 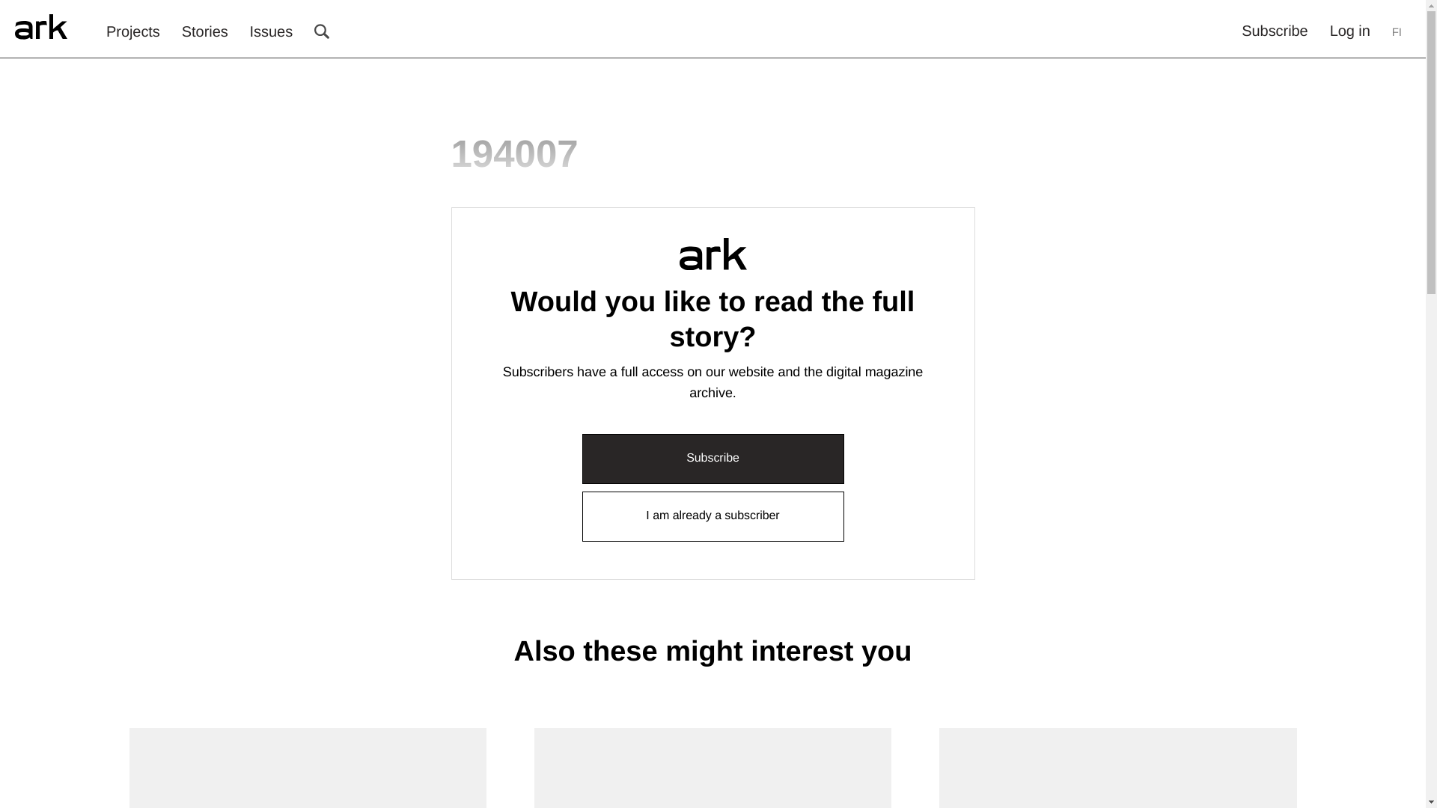 I want to click on ark, so click(x=40, y=28).